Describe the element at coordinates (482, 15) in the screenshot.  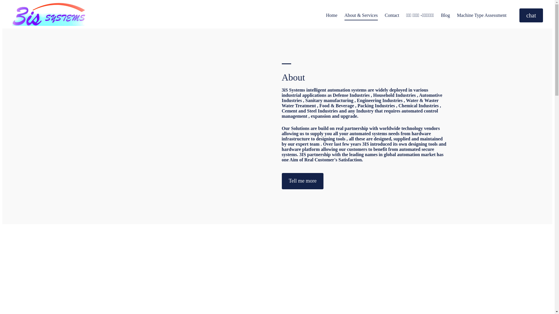
I see `Machine Type Assessment` at that location.